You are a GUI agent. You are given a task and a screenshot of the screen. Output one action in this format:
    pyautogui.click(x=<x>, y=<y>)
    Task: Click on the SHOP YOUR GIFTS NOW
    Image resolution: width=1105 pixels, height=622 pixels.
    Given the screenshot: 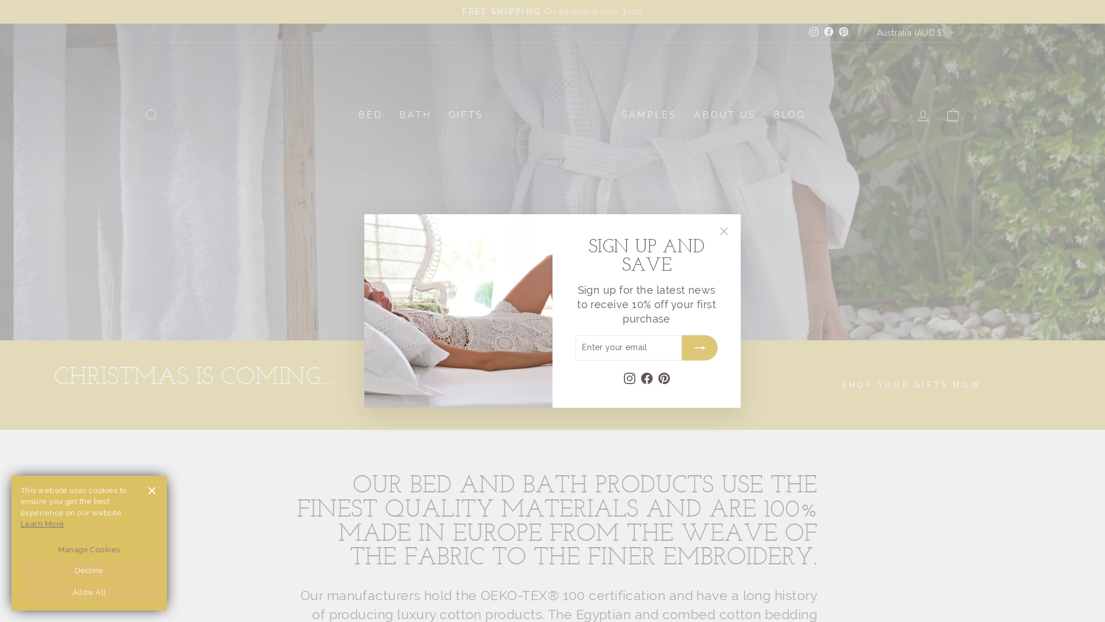 What is the action you would take?
    pyautogui.click(x=912, y=385)
    